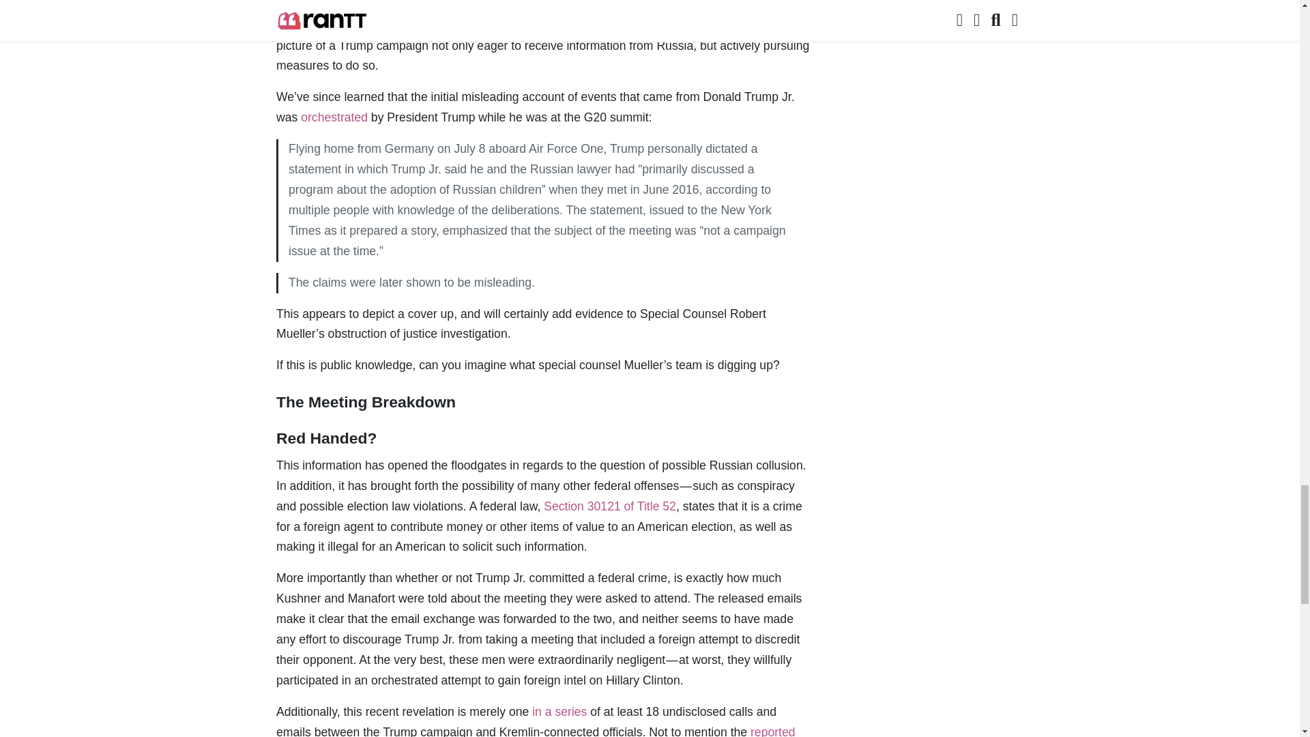 This screenshot has height=737, width=1310. I want to click on in a series, so click(559, 711).